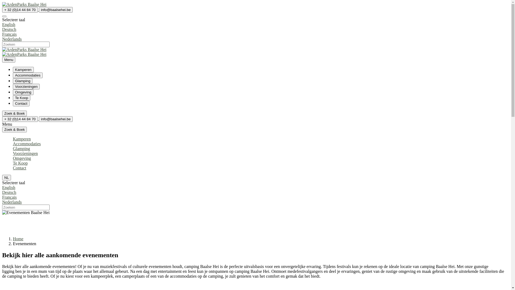 Image resolution: width=515 pixels, height=290 pixels. Describe the element at coordinates (255, 187) in the screenshot. I see `English` at that location.